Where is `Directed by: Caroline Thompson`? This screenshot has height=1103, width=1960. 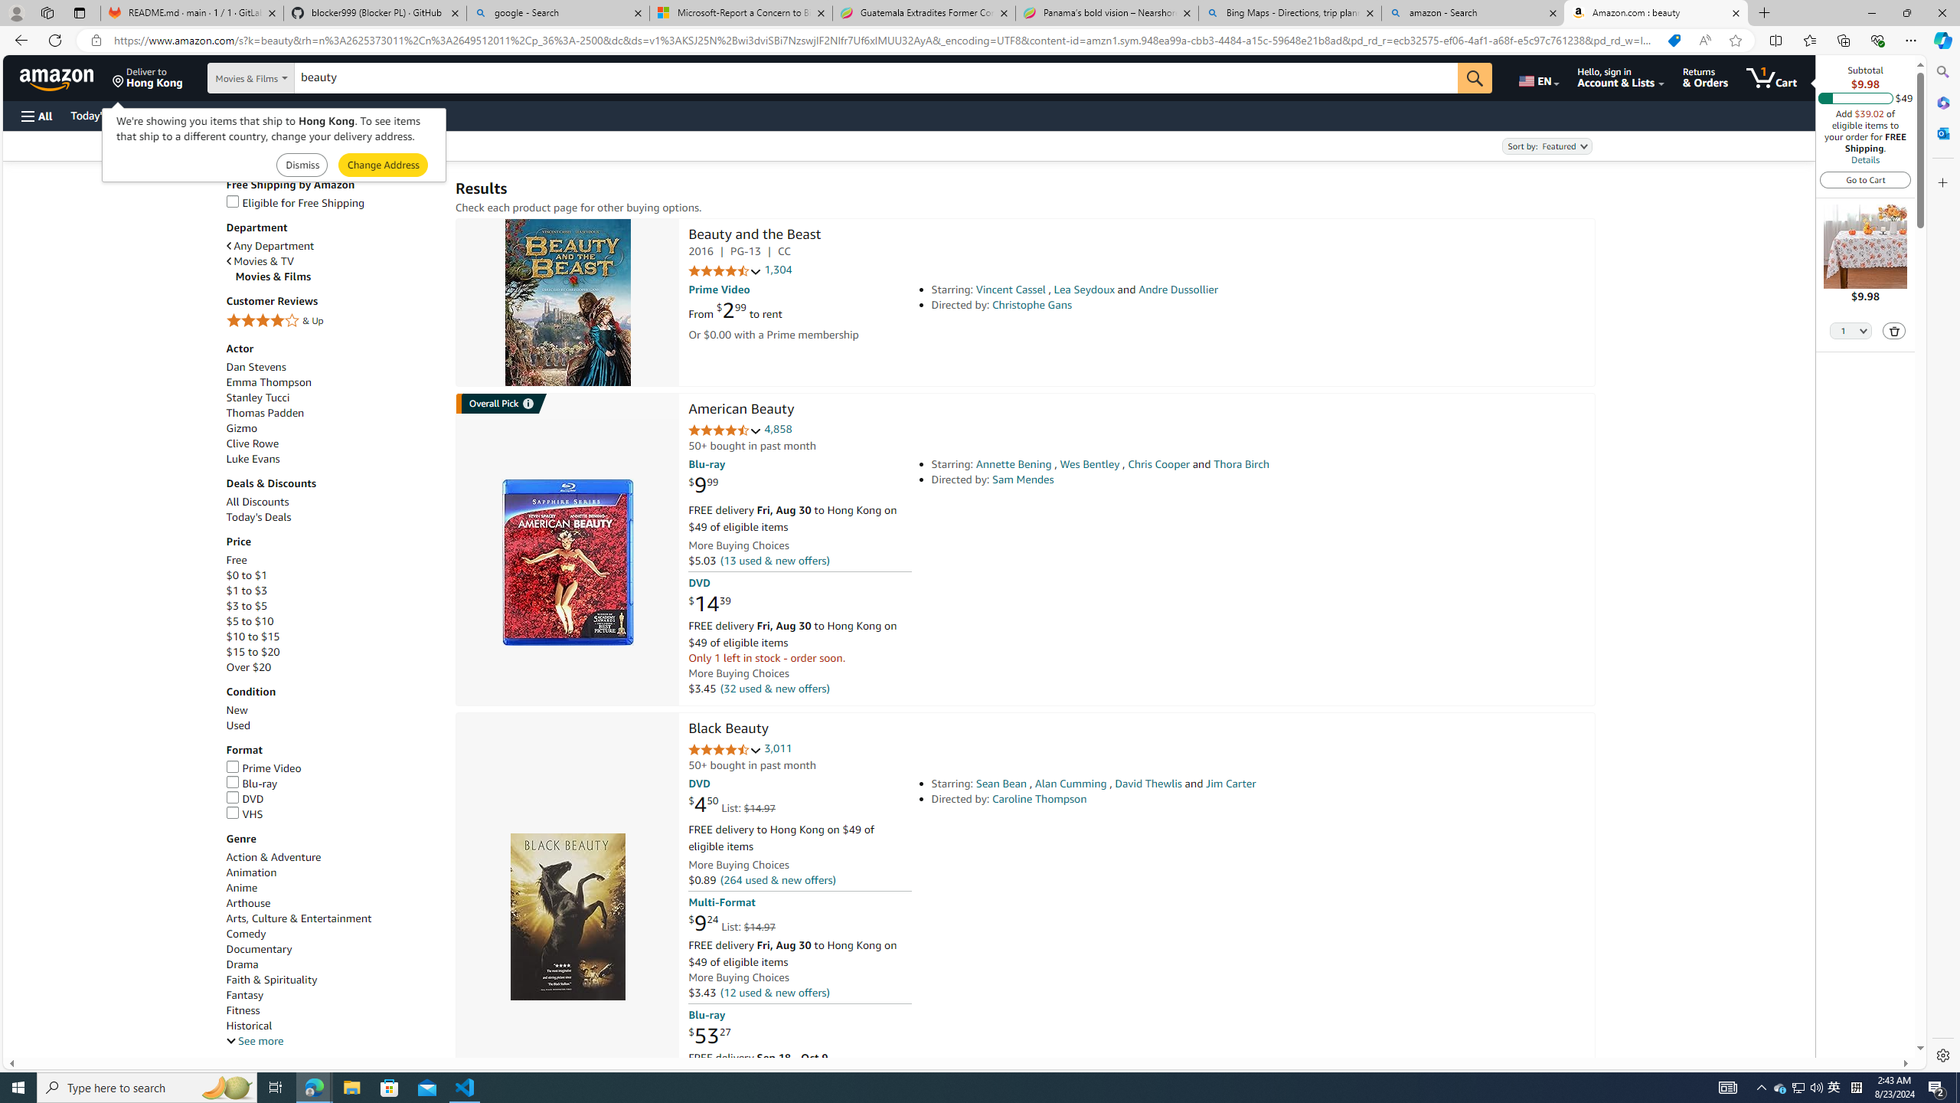 Directed by: Caroline Thompson is located at coordinates (1145, 799).